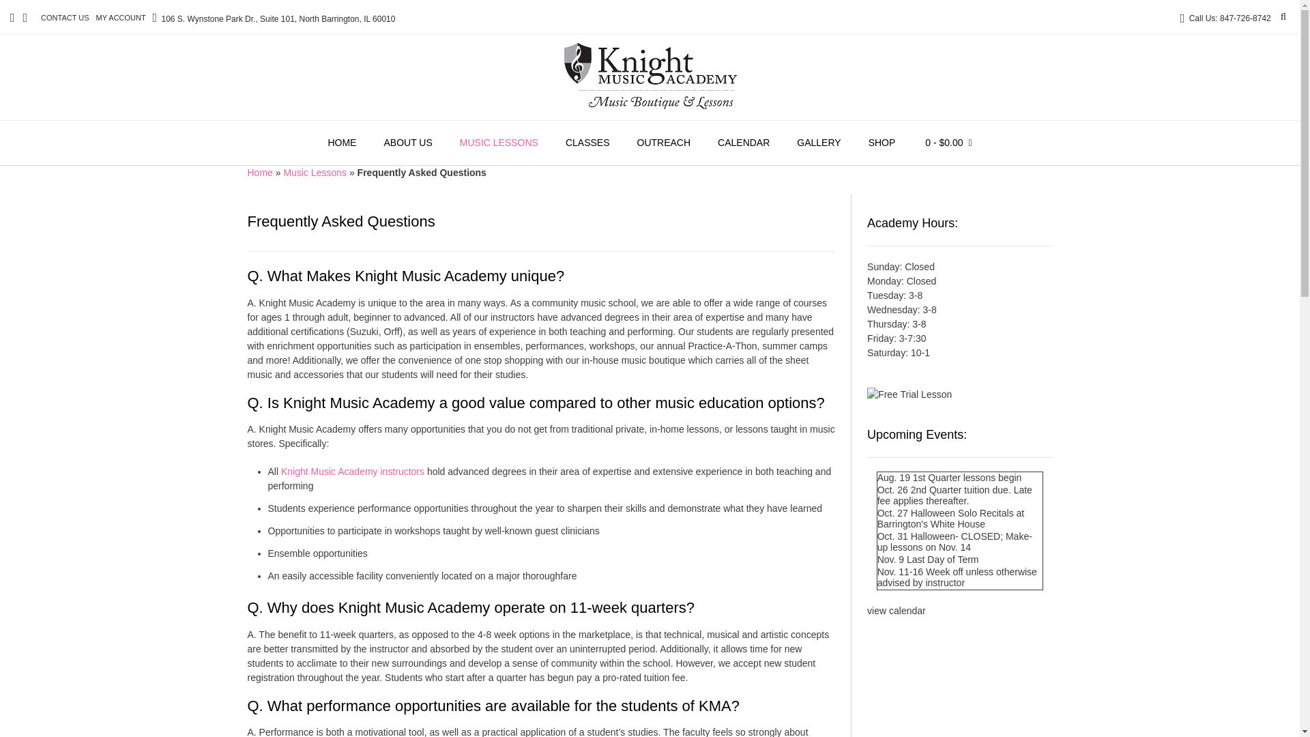 This screenshot has height=737, width=1310. What do you see at coordinates (587, 143) in the screenshot?
I see `CLASSES` at bounding box center [587, 143].